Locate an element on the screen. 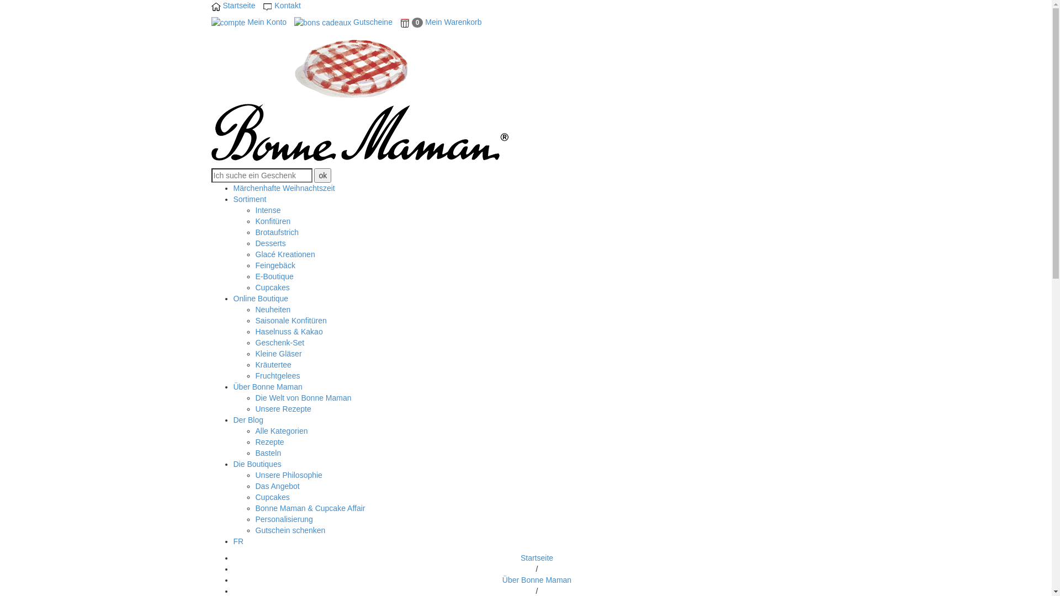  Geschenk-Set is located at coordinates (279, 342).